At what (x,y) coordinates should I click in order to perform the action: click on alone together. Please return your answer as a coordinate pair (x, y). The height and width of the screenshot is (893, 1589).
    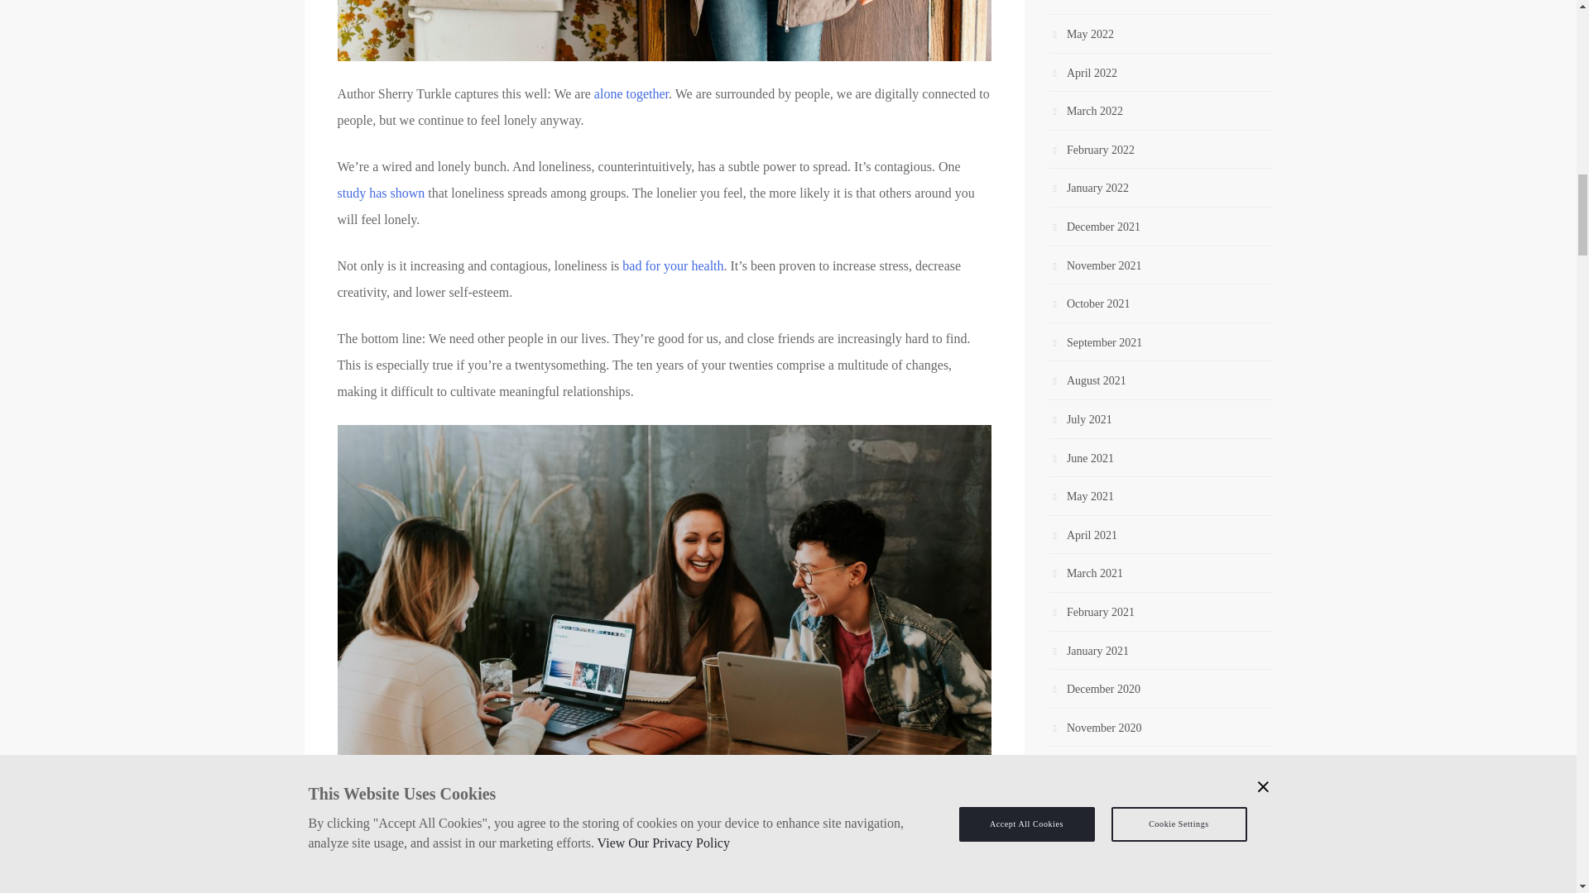
    Looking at the image, I should click on (631, 93).